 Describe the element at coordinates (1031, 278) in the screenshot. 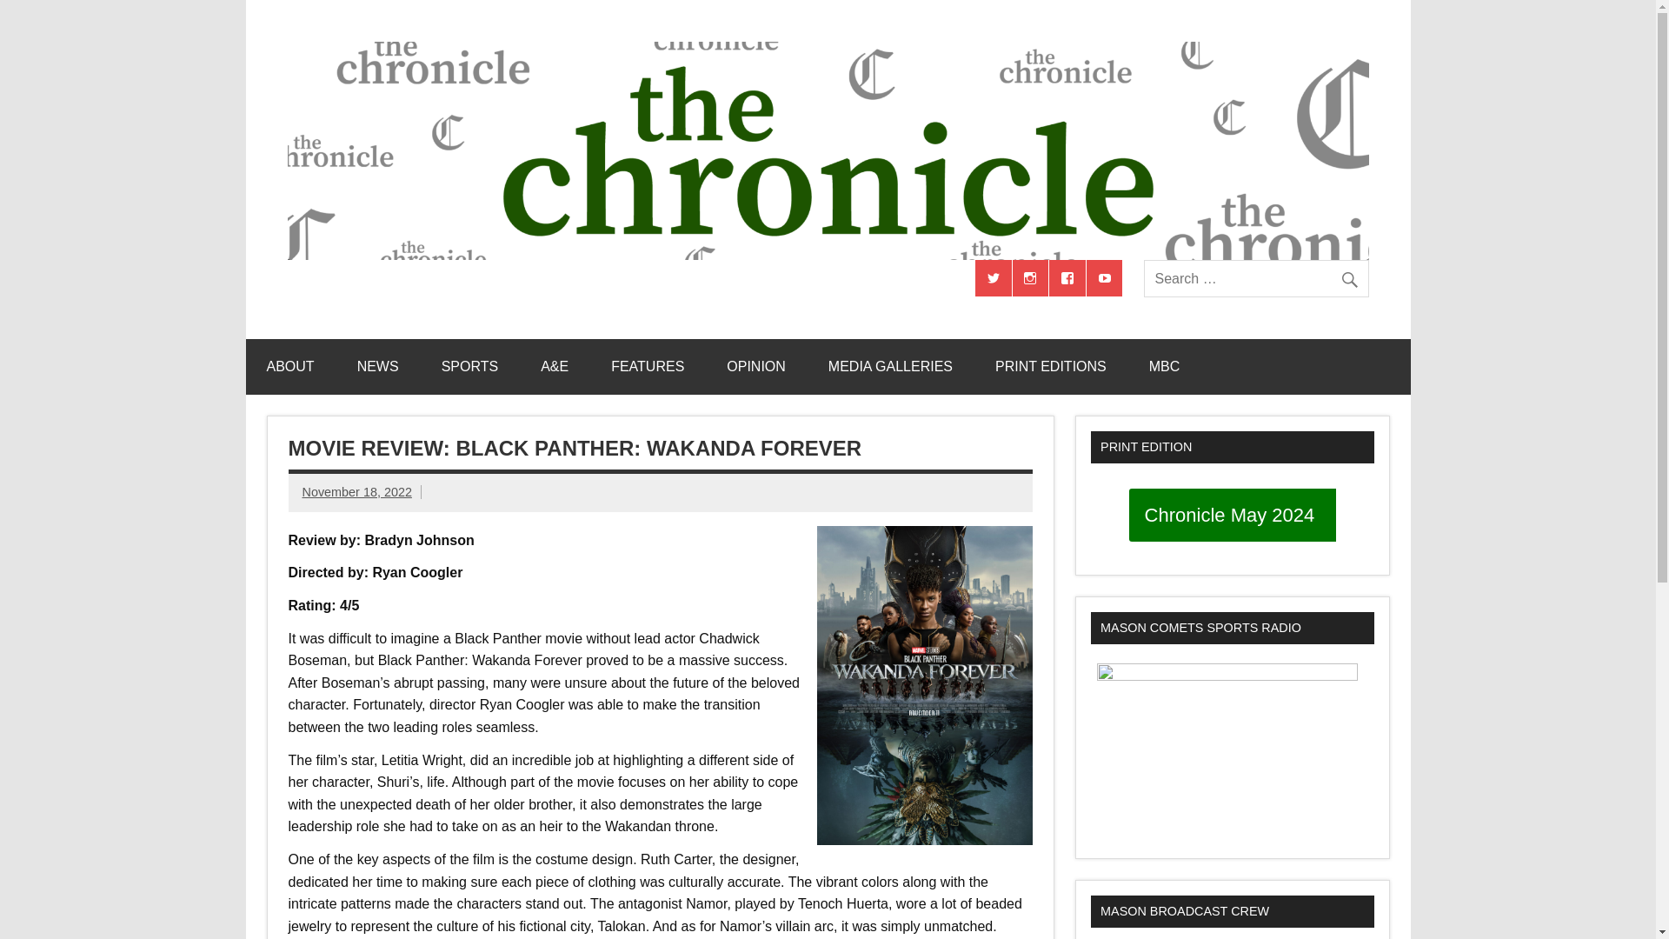

I see `Instagram` at that location.